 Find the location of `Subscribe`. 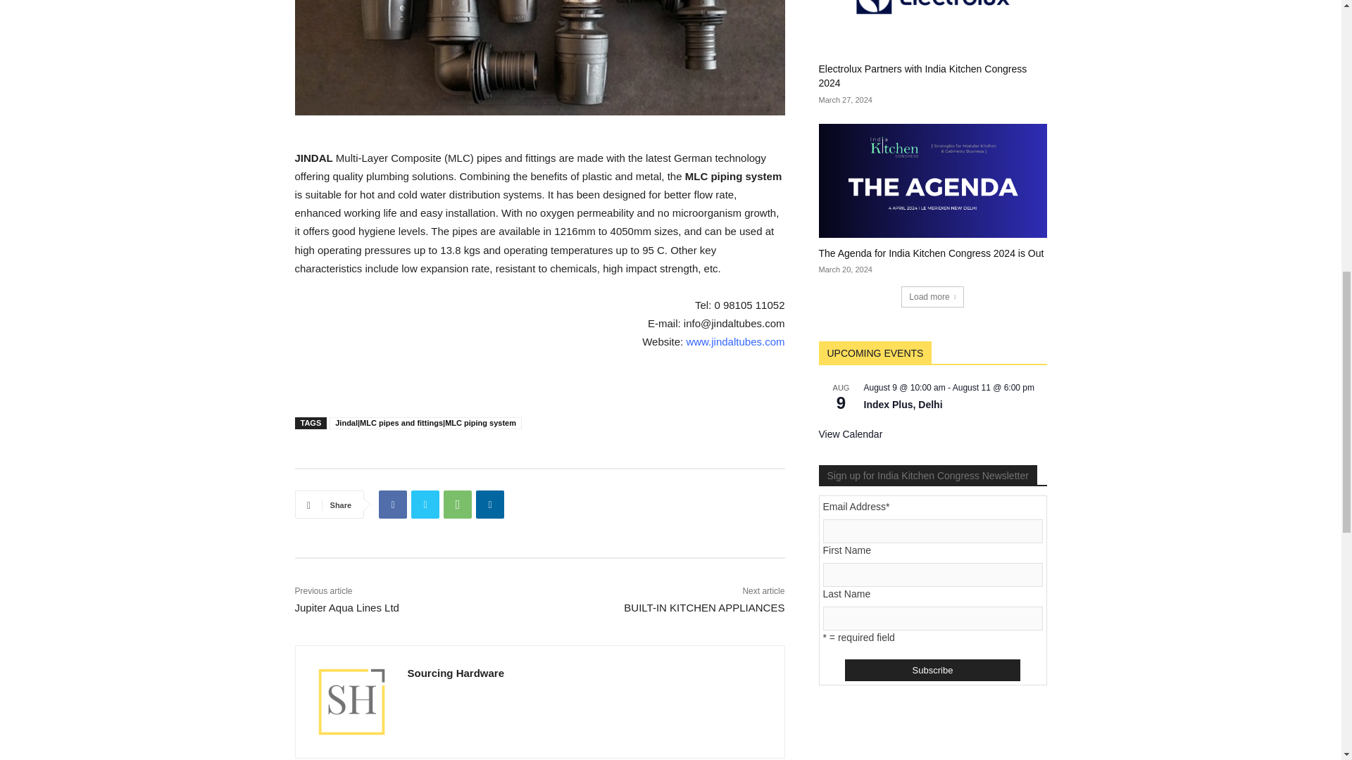

Subscribe is located at coordinates (932, 670).